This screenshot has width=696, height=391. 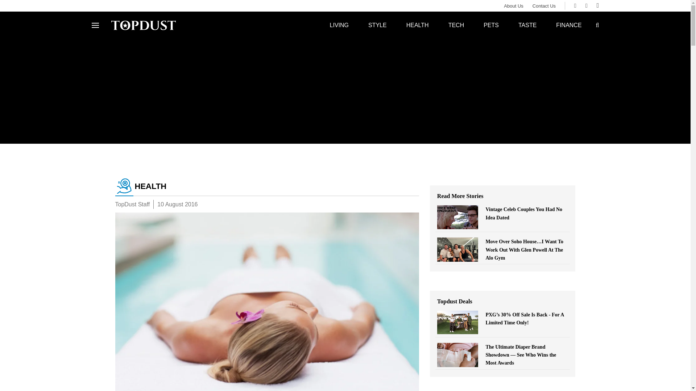 What do you see at coordinates (377, 25) in the screenshot?
I see `STYLE` at bounding box center [377, 25].